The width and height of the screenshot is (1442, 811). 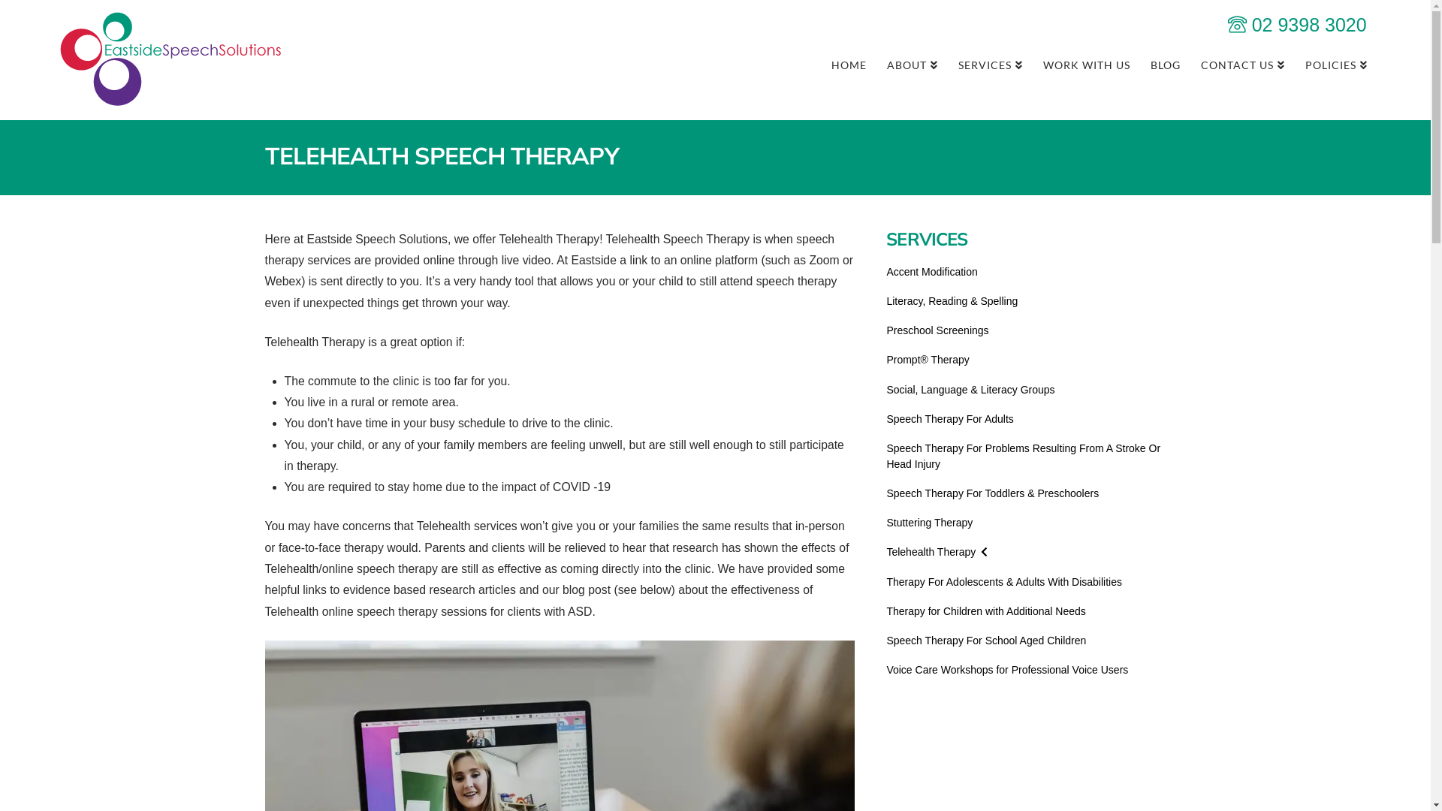 What do you see at coordinates (937, 330) in the screenshot?
I see `Preschool Screenings` at bounding box center [937, 330].